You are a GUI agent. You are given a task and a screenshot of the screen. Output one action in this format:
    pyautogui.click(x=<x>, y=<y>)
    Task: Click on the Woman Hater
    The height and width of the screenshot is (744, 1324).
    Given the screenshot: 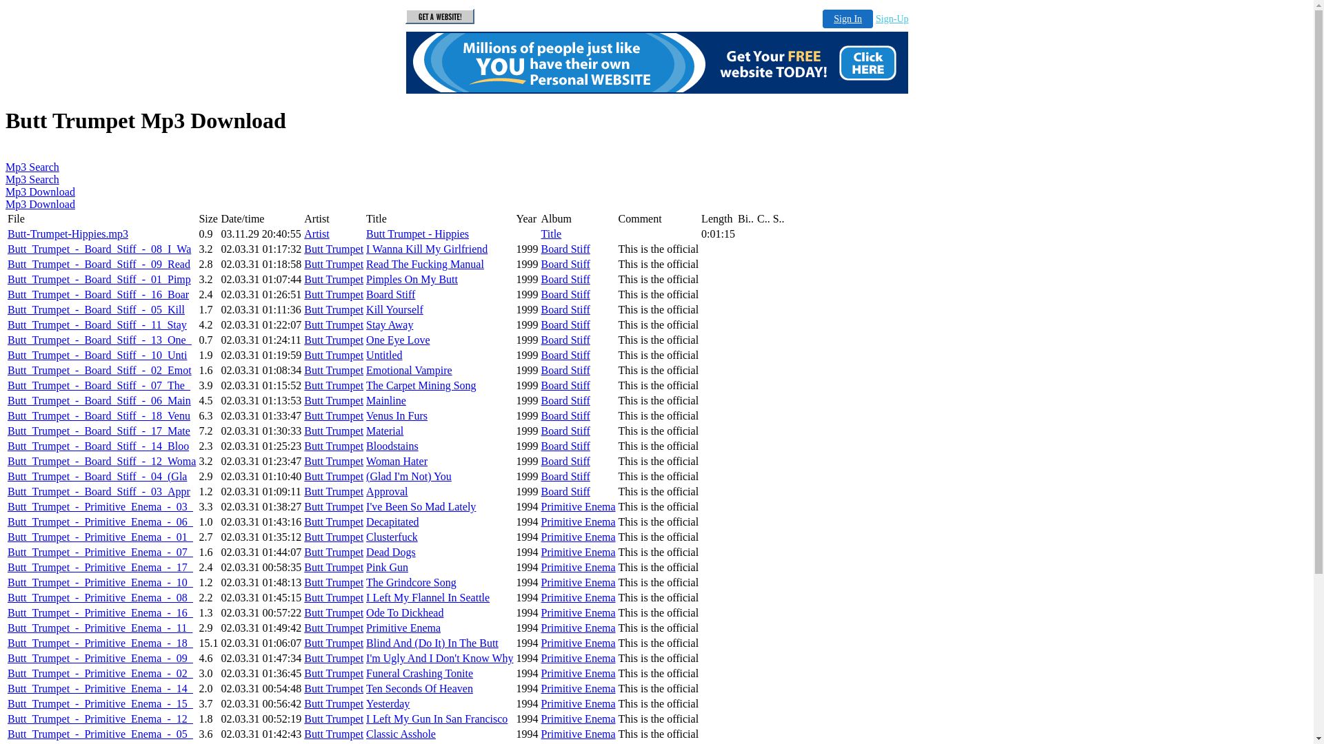 What is the action you would take?
    pyautogui.click(x=397, y=462)
    